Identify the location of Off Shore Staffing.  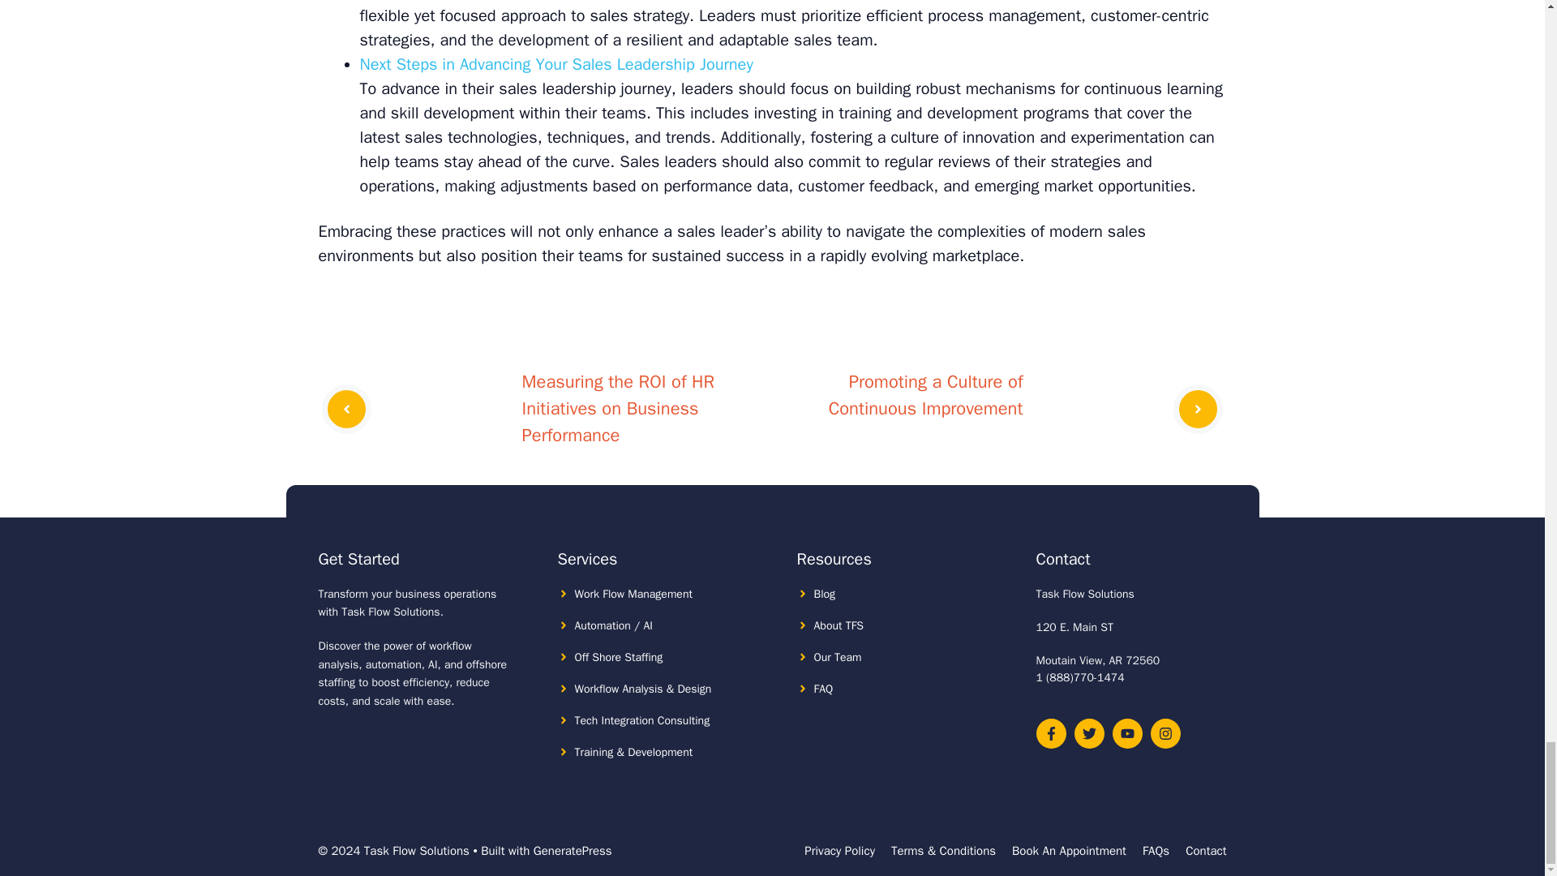
(618, 657).